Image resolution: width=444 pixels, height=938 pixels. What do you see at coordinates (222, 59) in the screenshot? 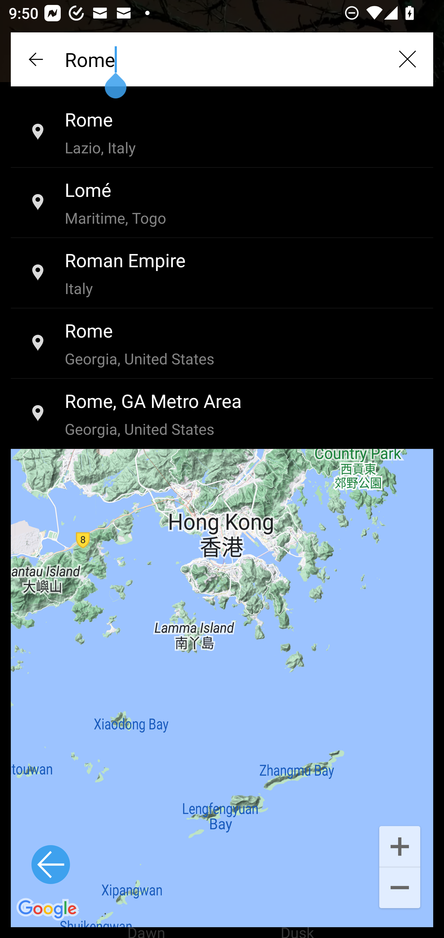
I see `Rome` at bounding box center [222, 59].